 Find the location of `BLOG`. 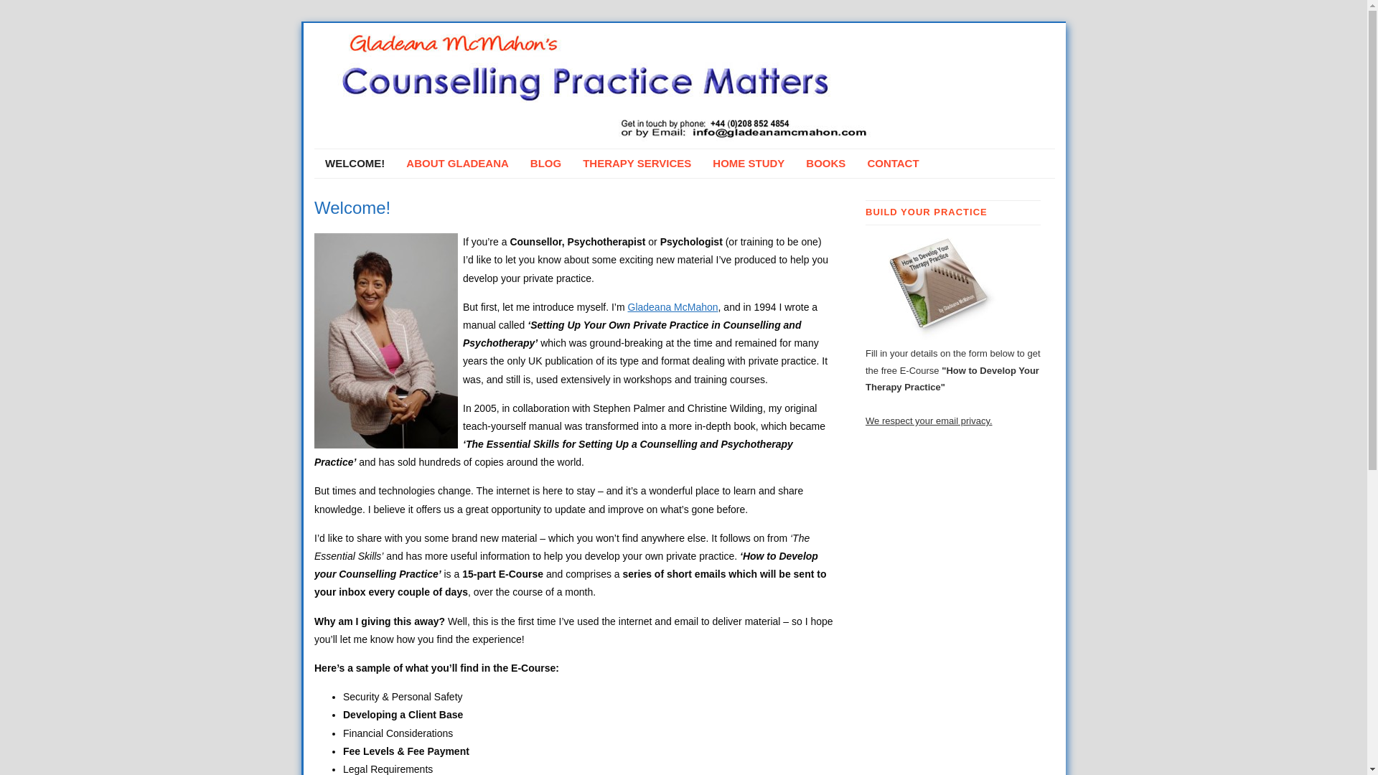

BLOG is located at coordinates (545, 164).